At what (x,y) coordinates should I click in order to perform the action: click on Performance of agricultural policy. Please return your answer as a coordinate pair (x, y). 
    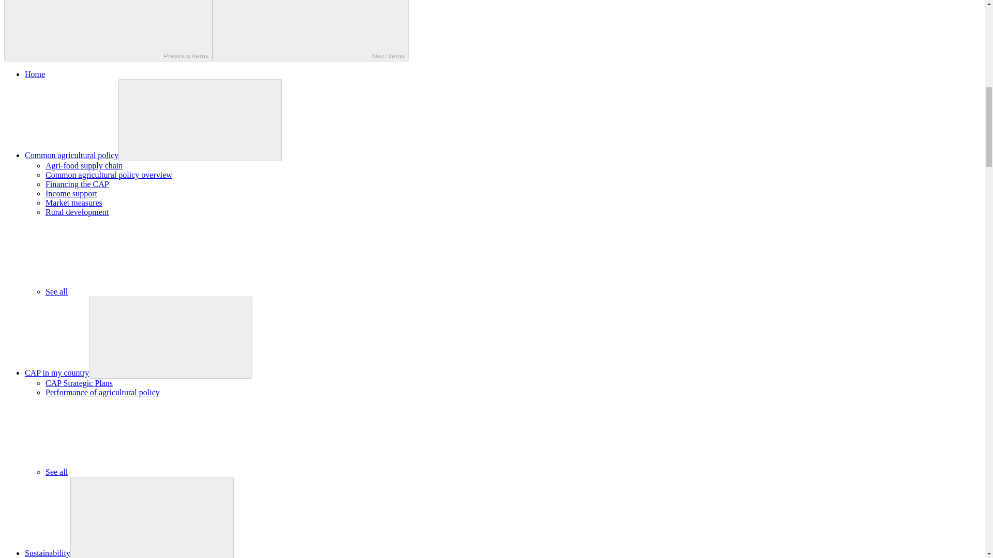
    Looking at the image, I should click on (102, 392).